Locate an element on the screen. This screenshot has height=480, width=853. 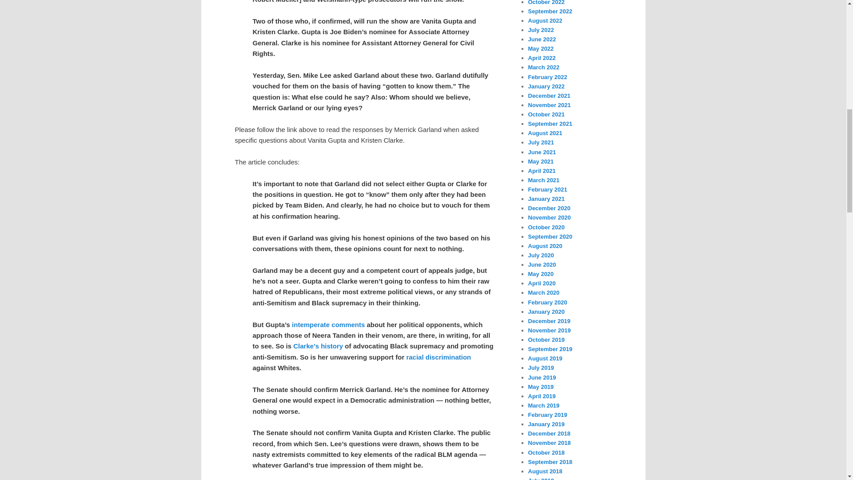
intemperate comments is located at coordinates (328, 324).